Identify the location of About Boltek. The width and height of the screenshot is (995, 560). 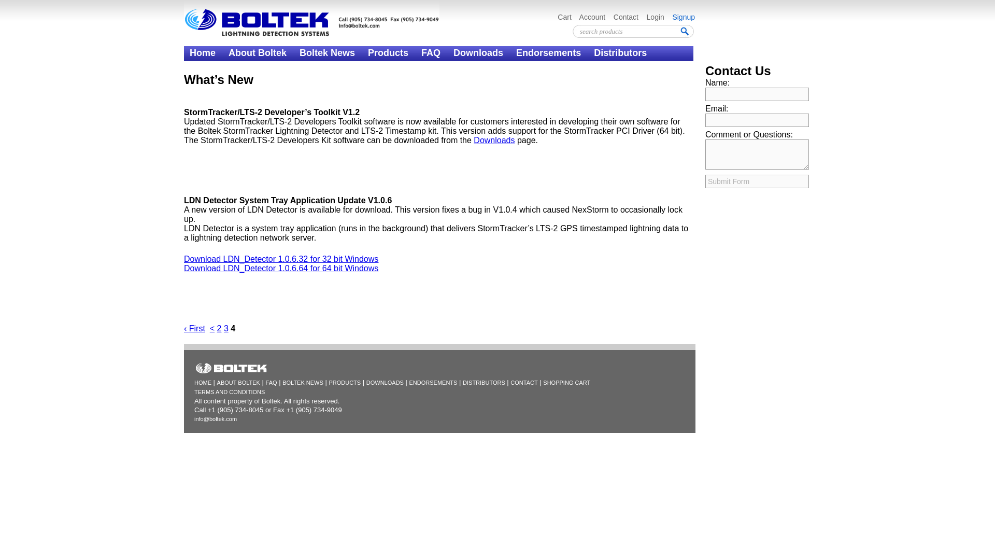
(257, 53).